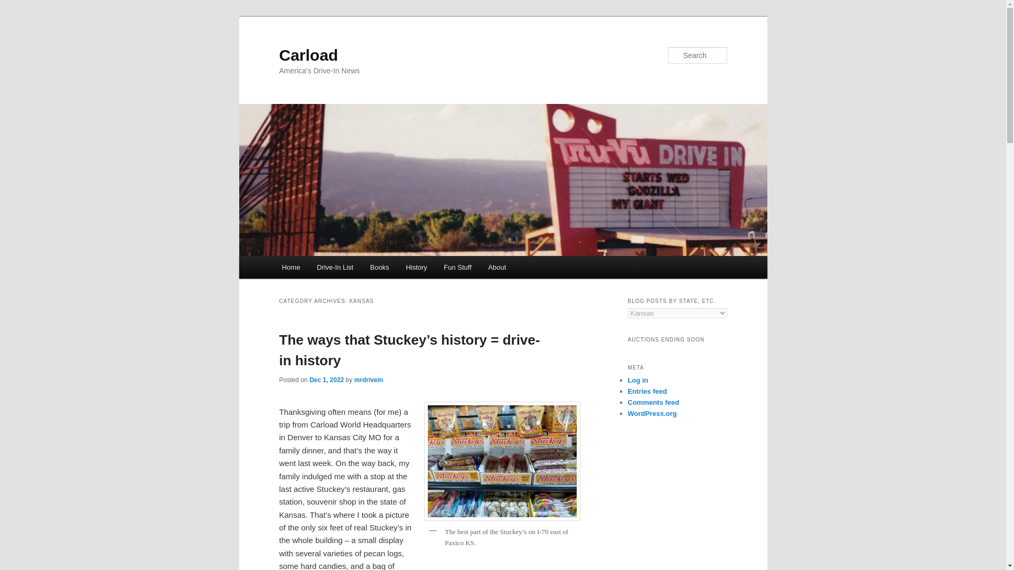  What do you see at coordinates (457, 267) in the screenshot?
I see `Fun Stuff` at bounding box center [457, 267].